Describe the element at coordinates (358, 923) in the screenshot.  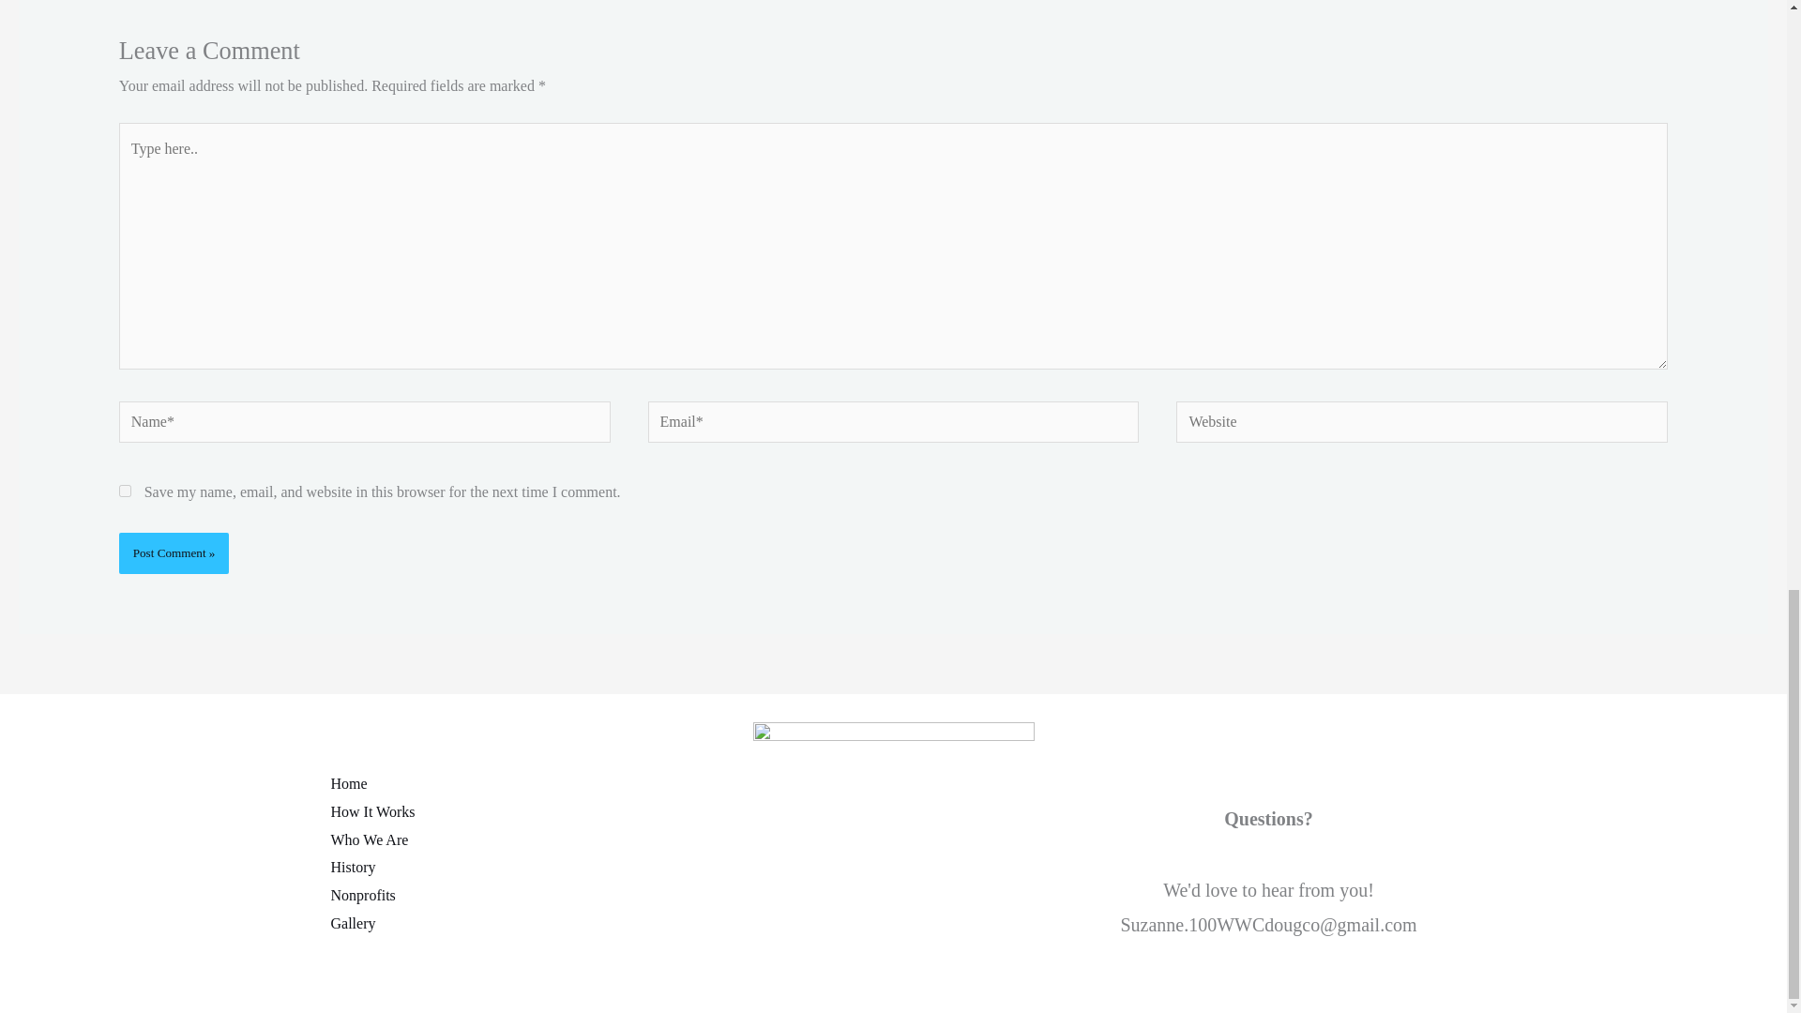
I see `Gallery` at that location.